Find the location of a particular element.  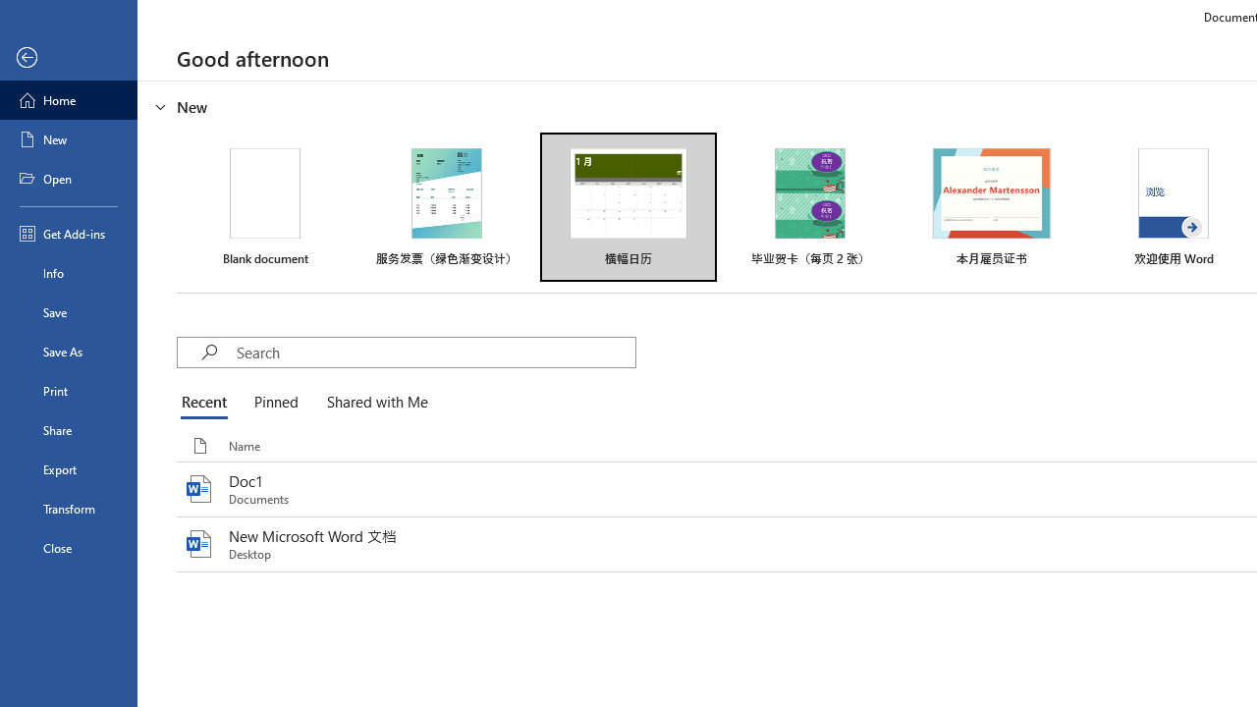

Info is located at coordinates (69, 273).